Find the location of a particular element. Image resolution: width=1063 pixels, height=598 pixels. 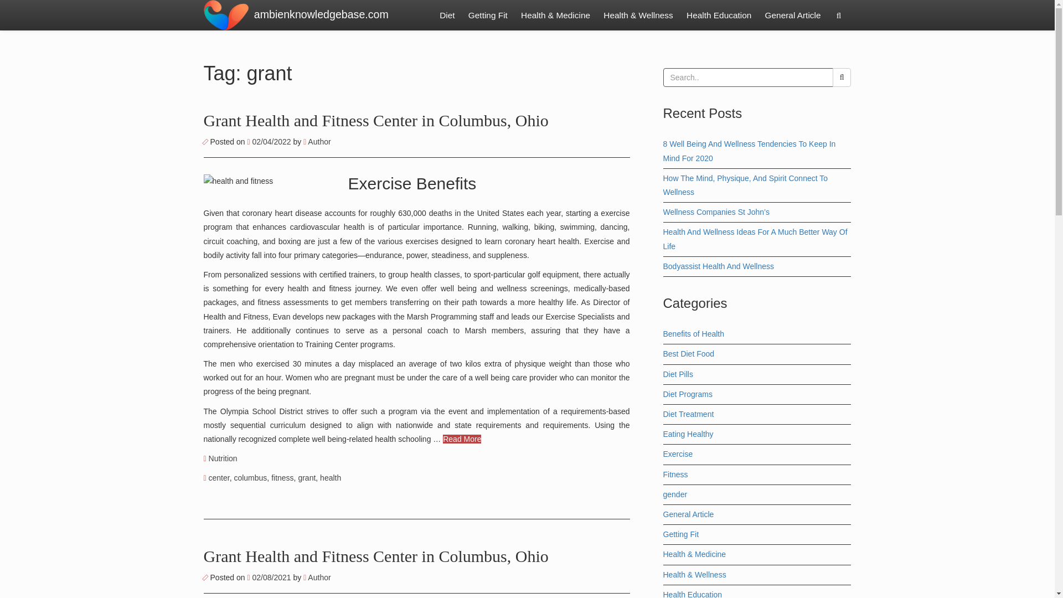

columbus is located at coordinates (250, 477).